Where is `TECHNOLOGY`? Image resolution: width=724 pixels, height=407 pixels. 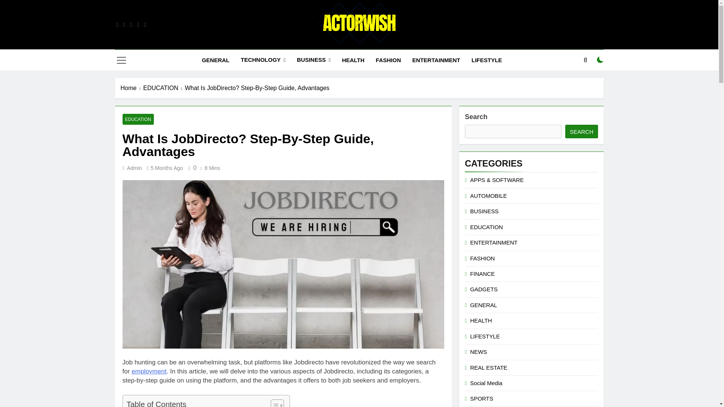 TECHNOLOGY is located at coordinates (262, 60).